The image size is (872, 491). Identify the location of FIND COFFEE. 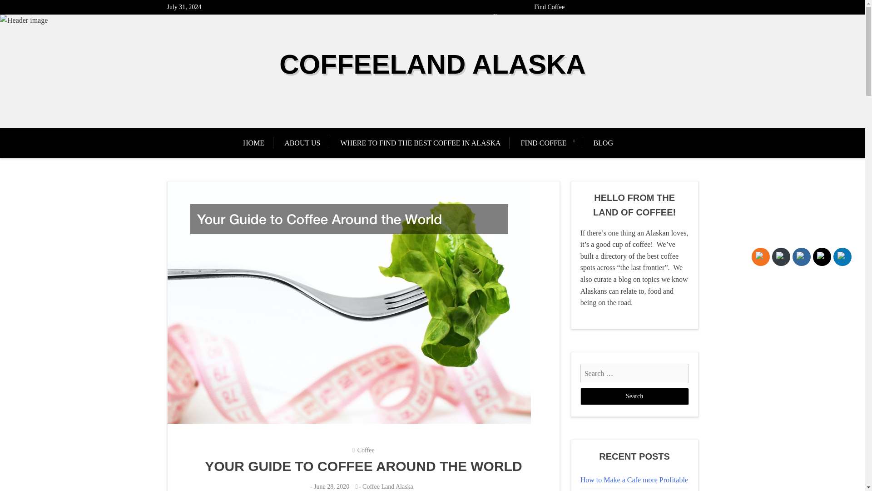
(543, 143).